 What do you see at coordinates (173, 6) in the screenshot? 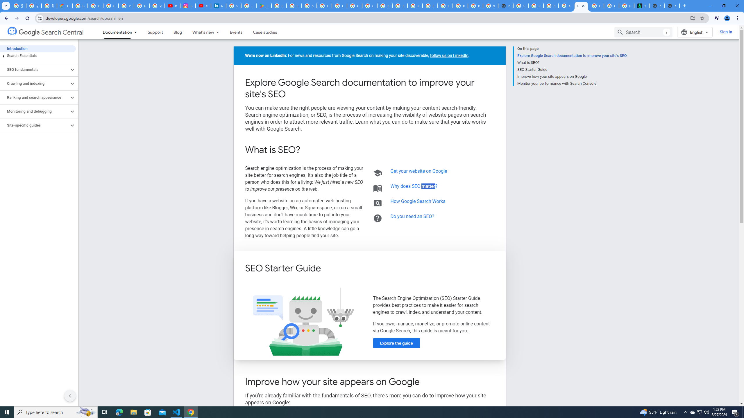
I see `#nbabasketballhighlights - YouTube` at bounding box center [173, 6].